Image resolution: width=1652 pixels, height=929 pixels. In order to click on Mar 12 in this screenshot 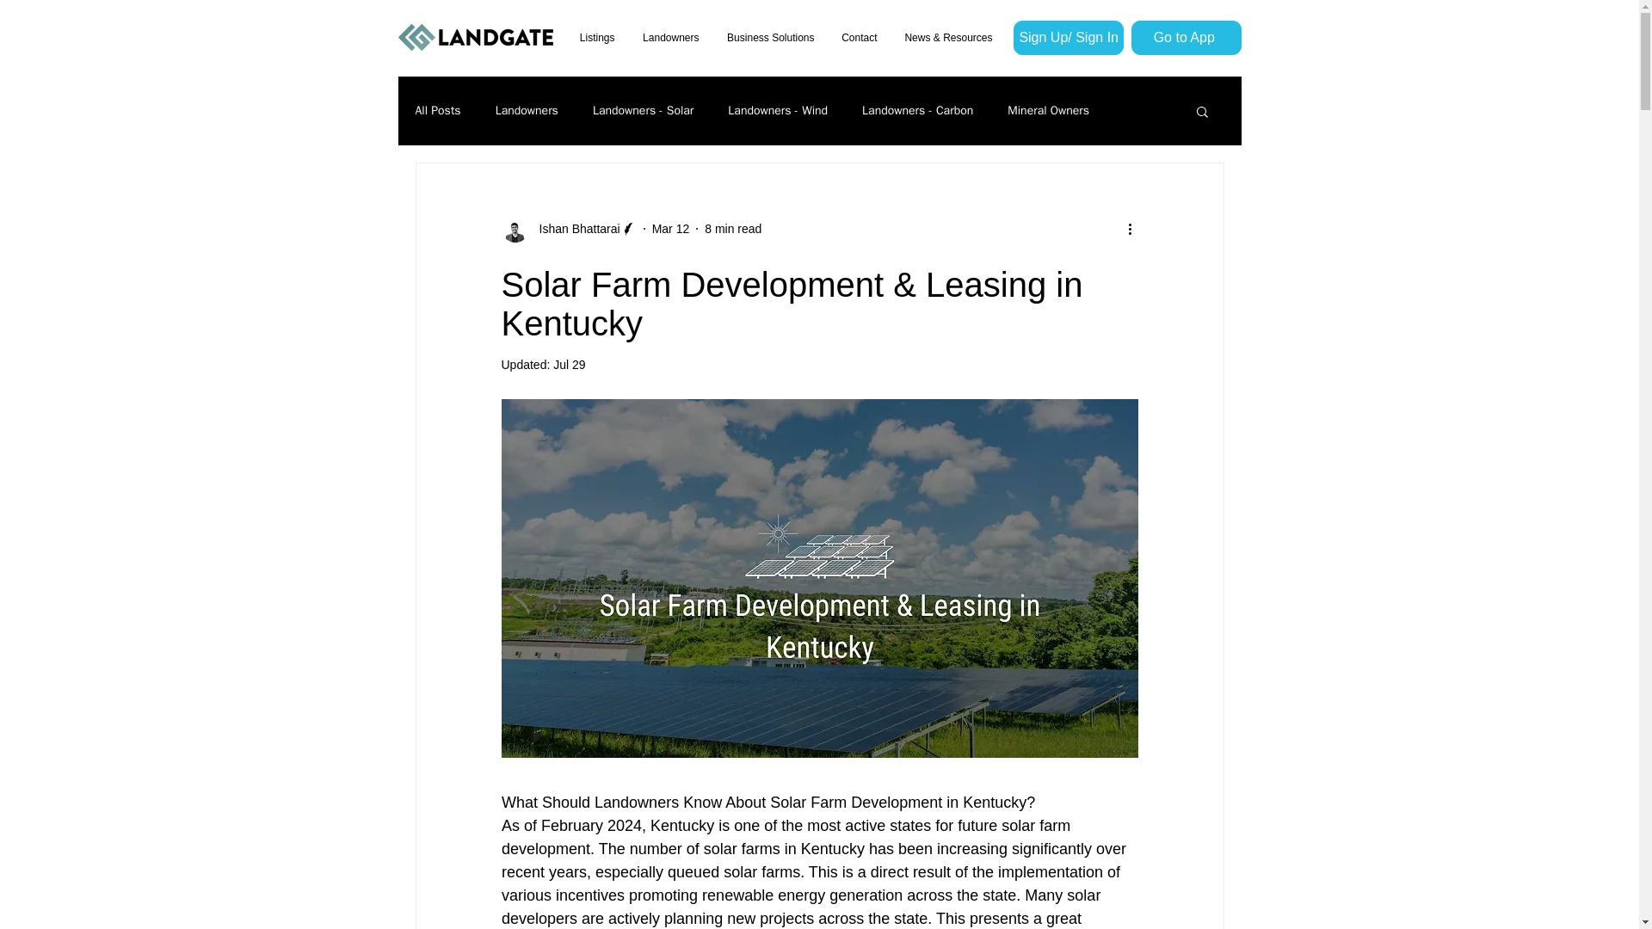, I will do `click(671, 229)`.